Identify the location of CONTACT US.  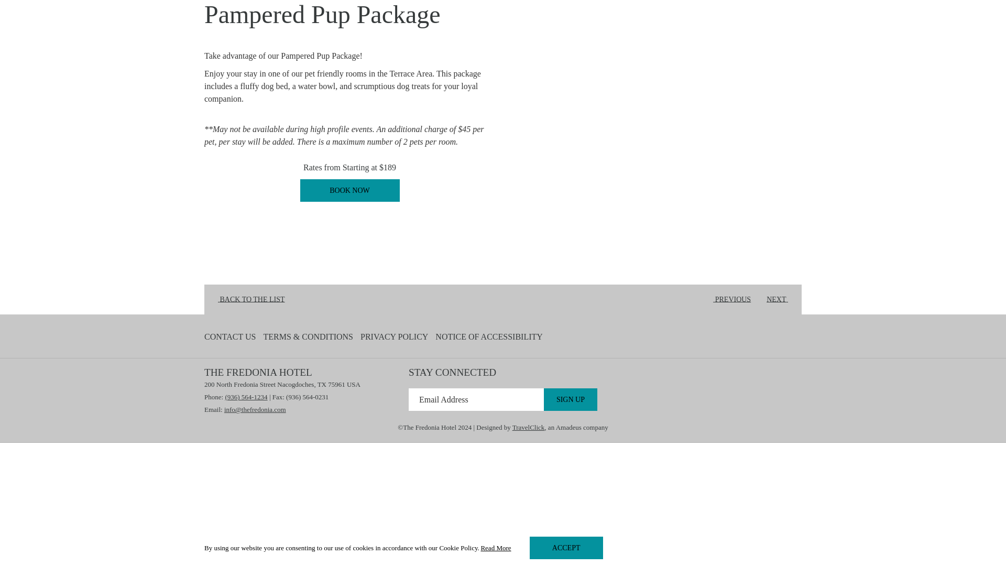
(229, 337).